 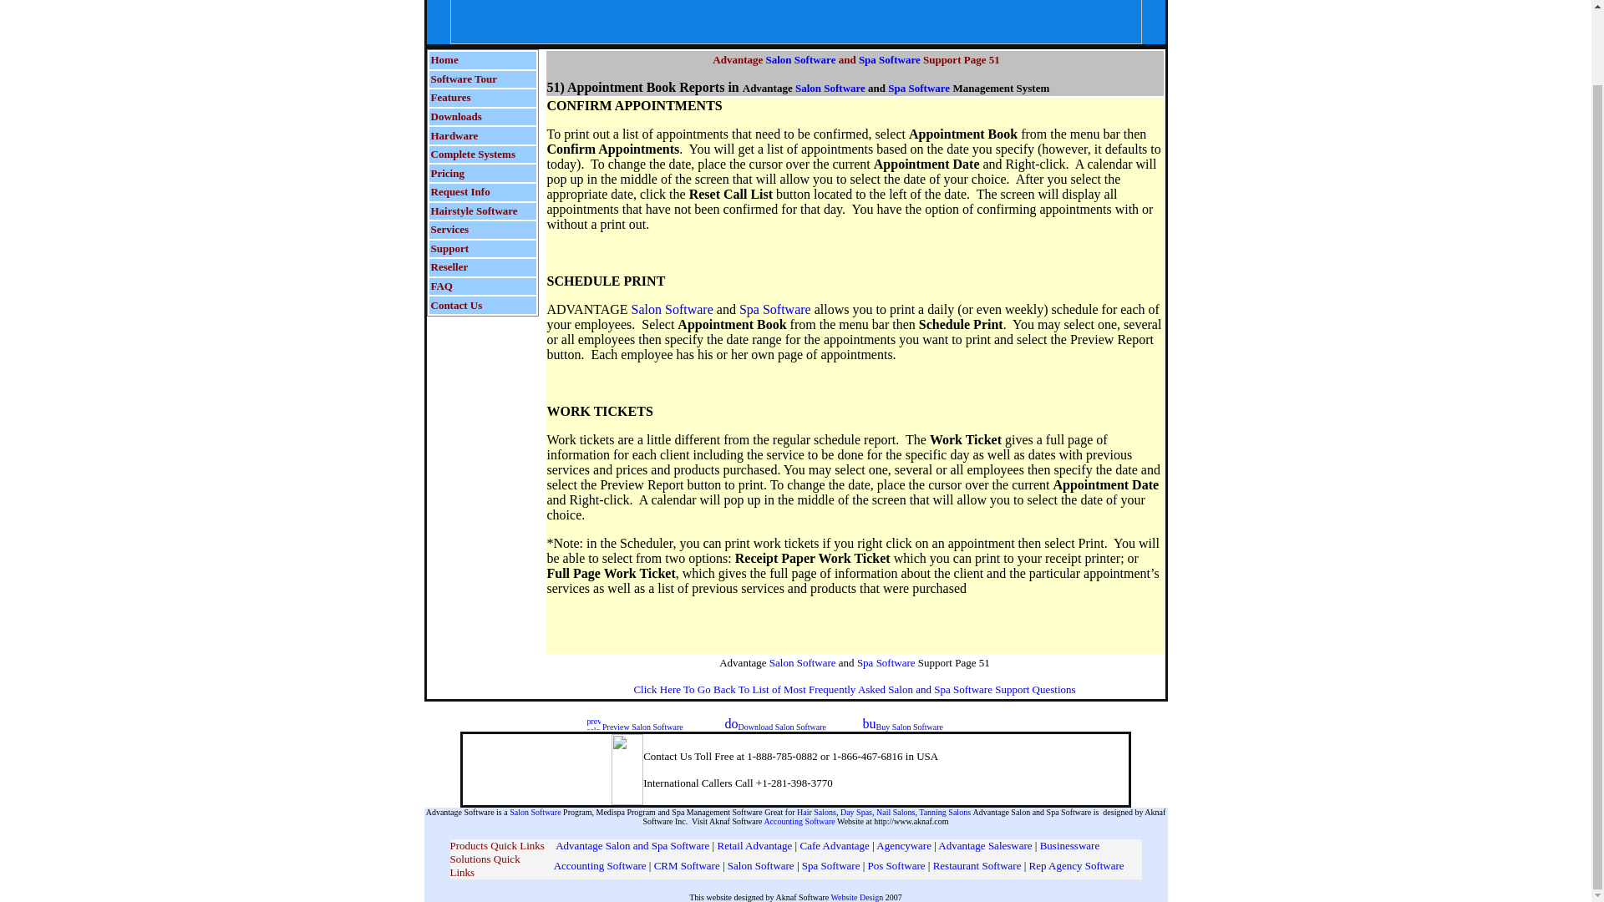 What do you see at coordinates (775, 309) in the screenshot?
I see `Spa Software` at bounding box center [775, 309].